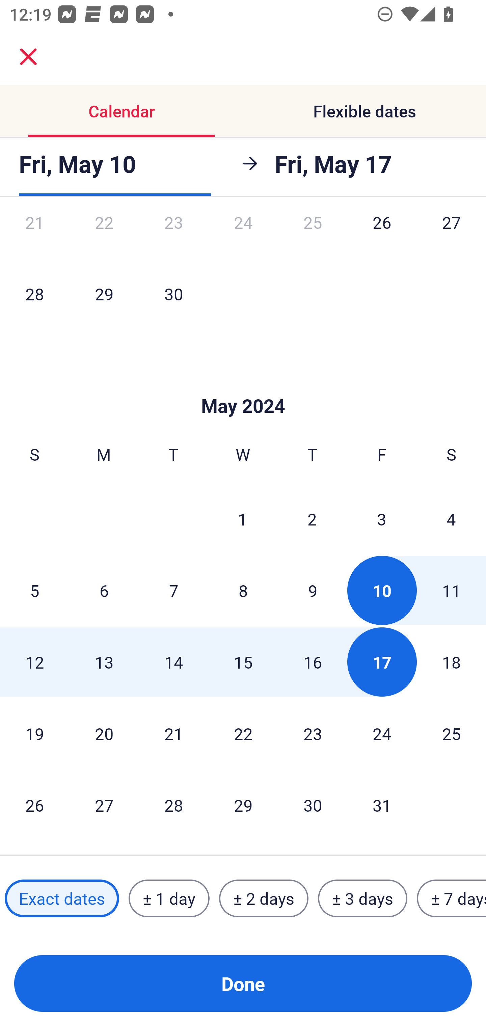 The width and height of the screenshot is (486, 1026). I want to click on Flexible dates, so click(364, 111).